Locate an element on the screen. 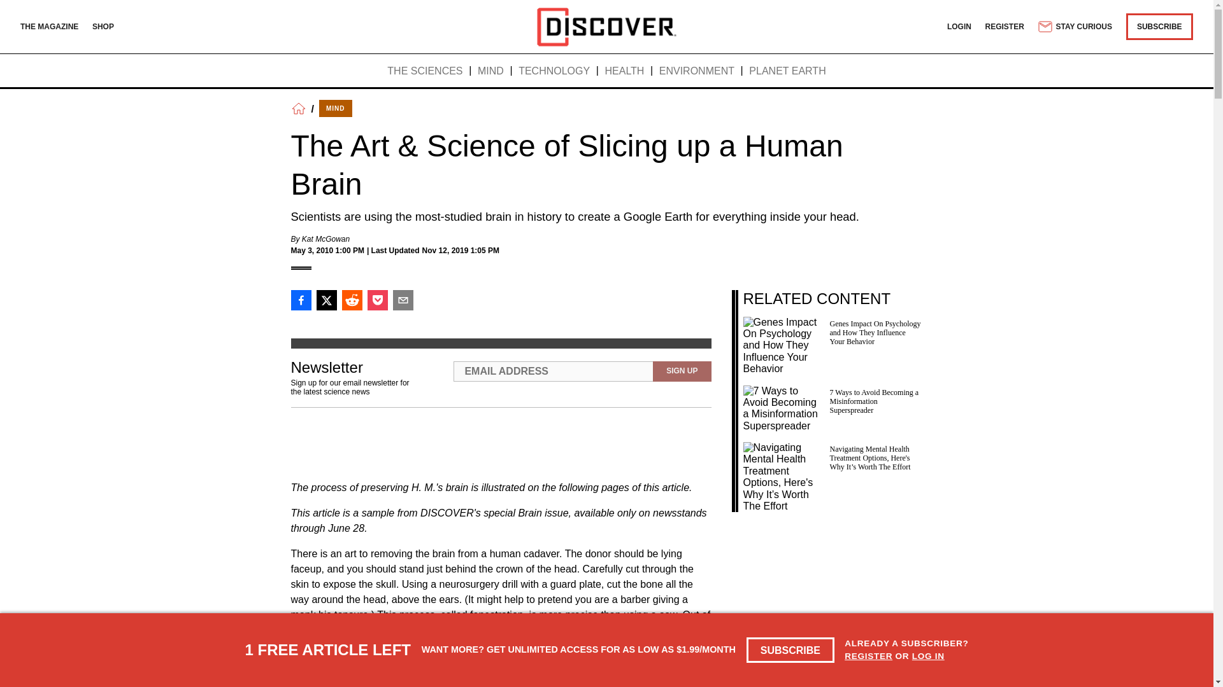 The image size is (1223, 687). LOGIN is located at coordinates (959, 26).